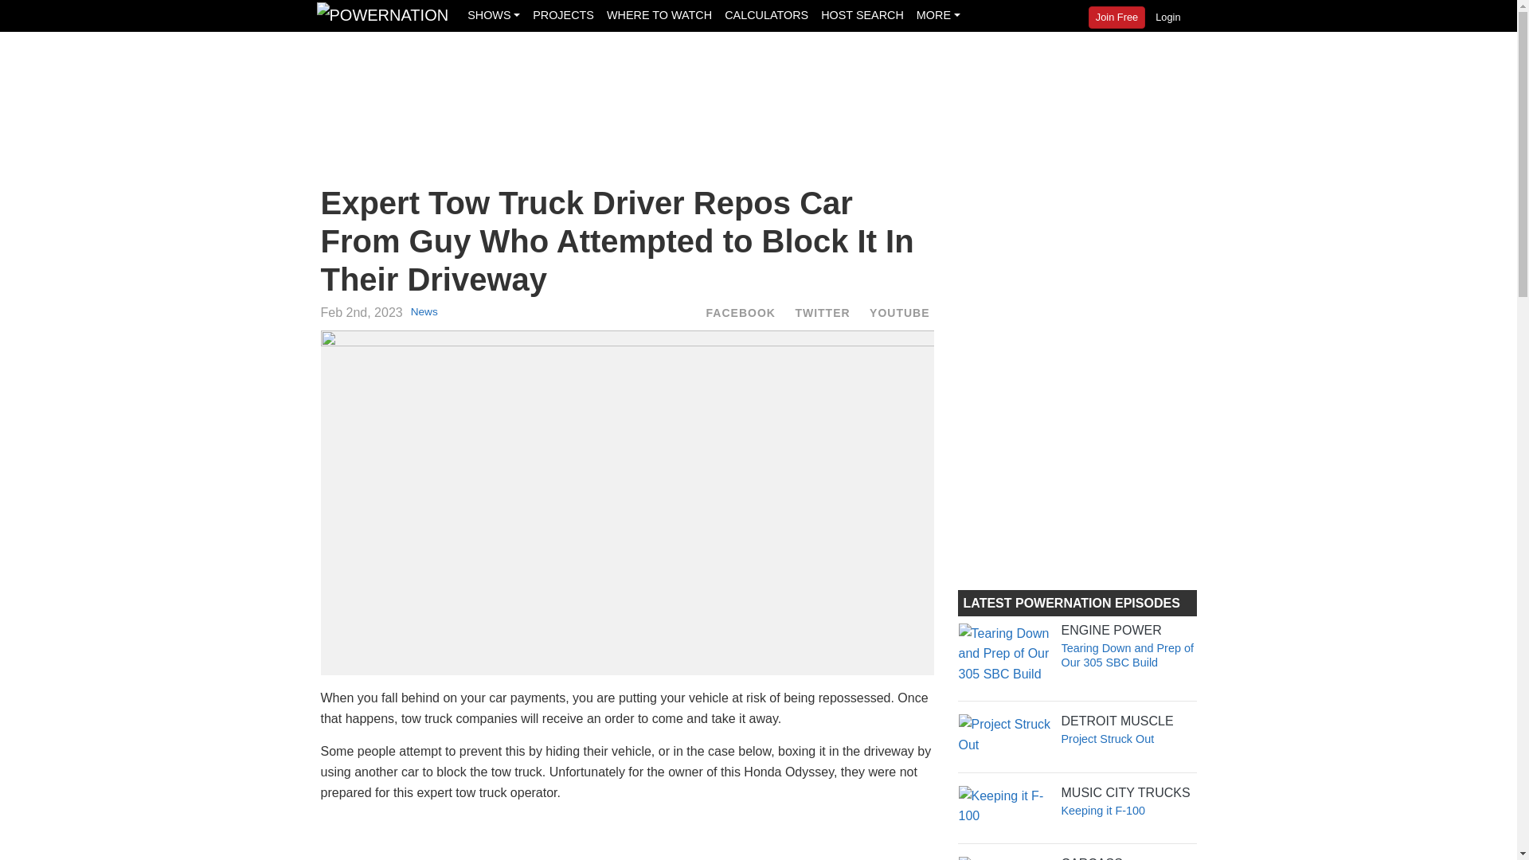  What do you see at coordinates (741, 312) in the screenshot?
I see `FACEBOOK` at bounding box center [741, 312].